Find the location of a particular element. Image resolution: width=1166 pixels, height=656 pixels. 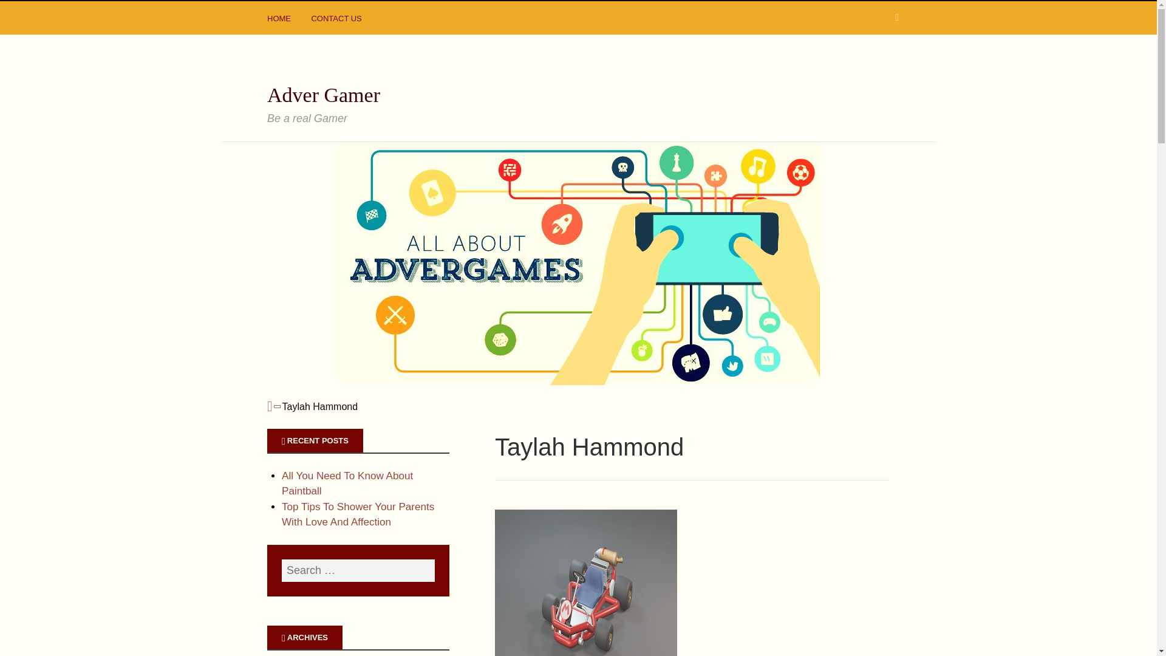

Search is located at coordinates (24, 12).